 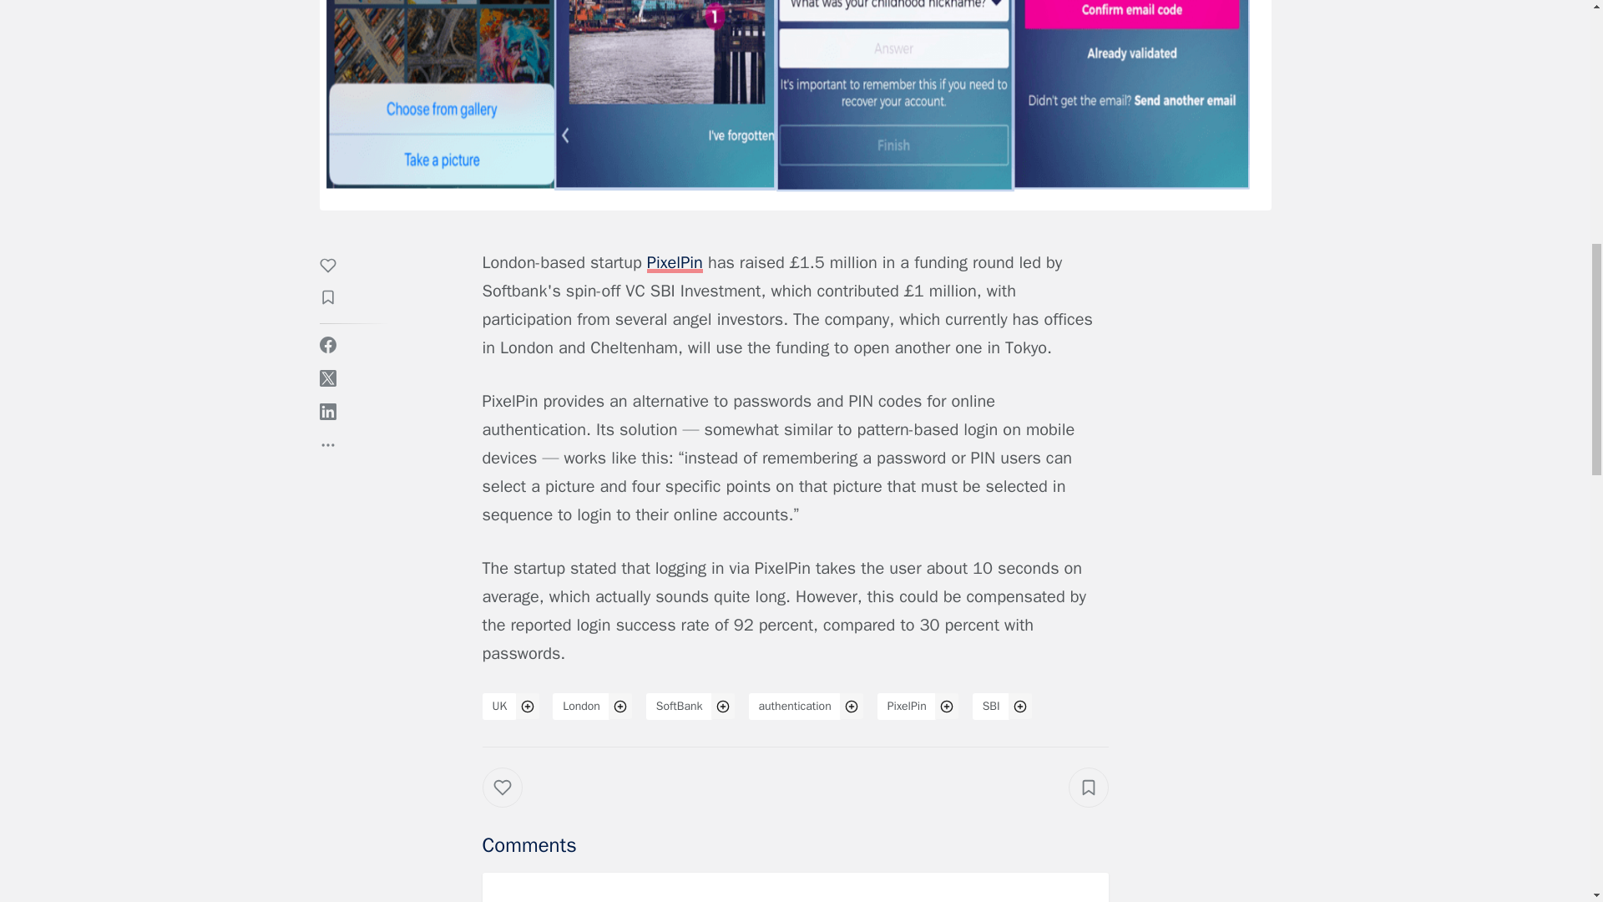 What do you see at coordinates (680, 707) in the screenshot?
I see `SoftBank` at bounding box center [680, 707].